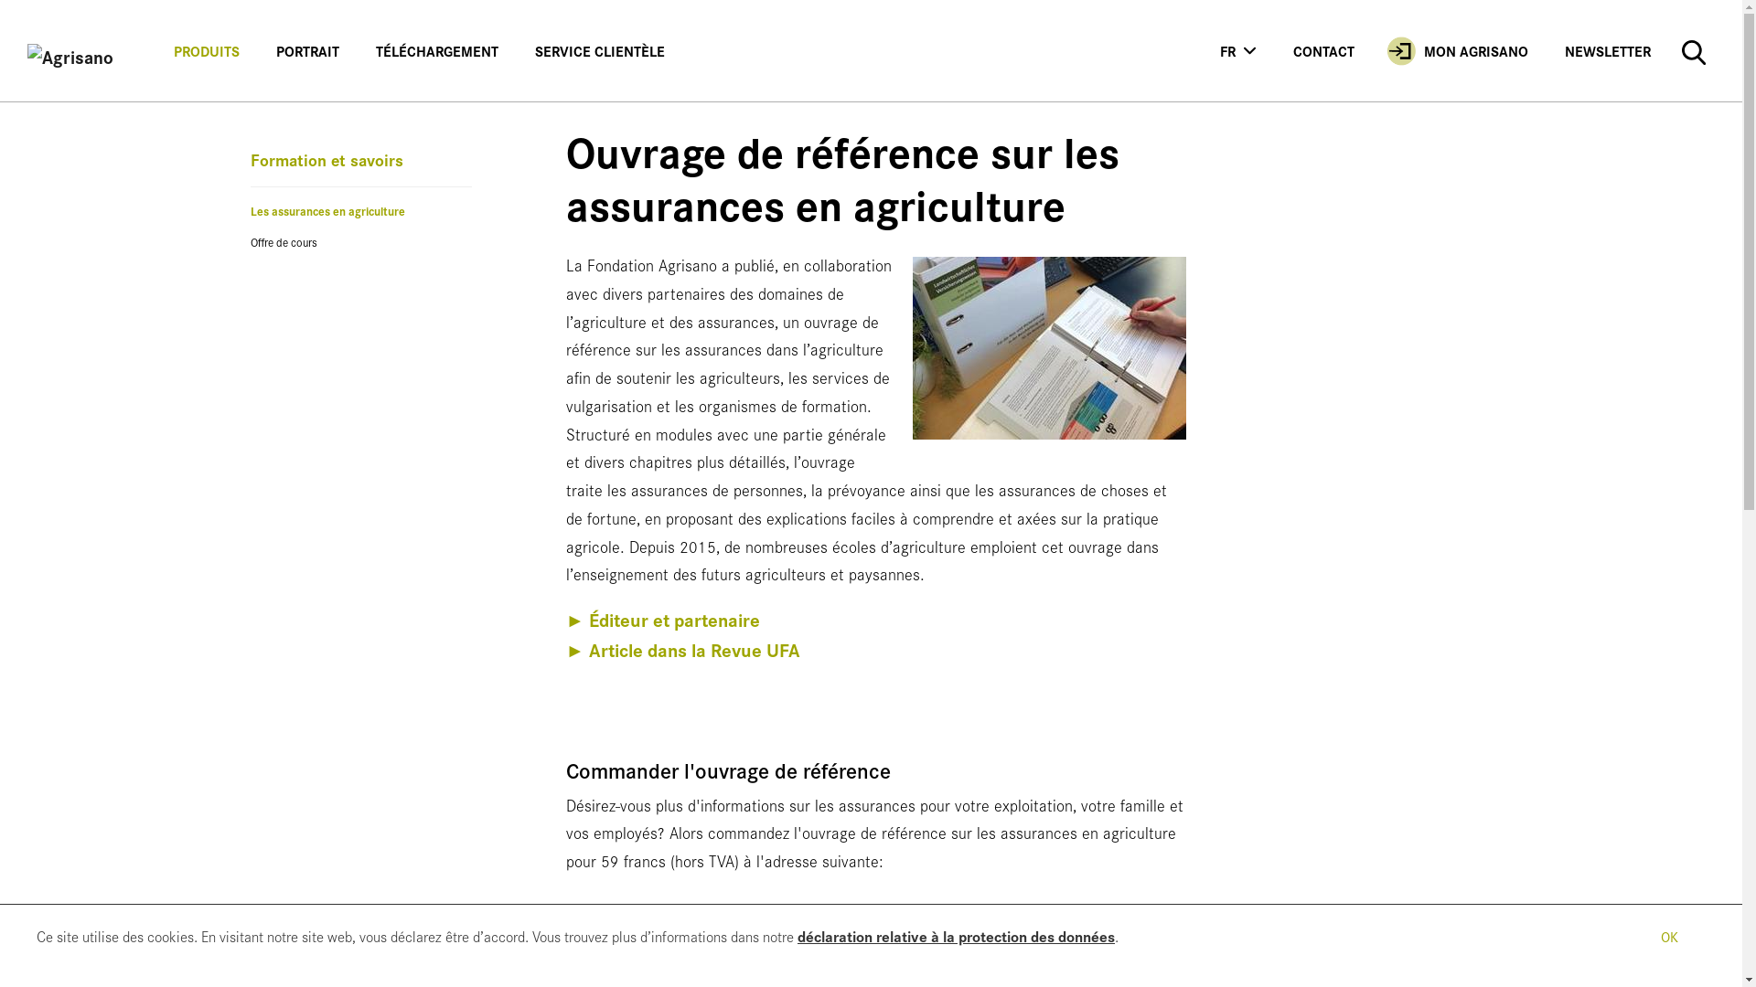  What do you see at coordinates (327, 159) in the screenshot?
I see `Formation et savoirs` at bounding box center [327, 159].